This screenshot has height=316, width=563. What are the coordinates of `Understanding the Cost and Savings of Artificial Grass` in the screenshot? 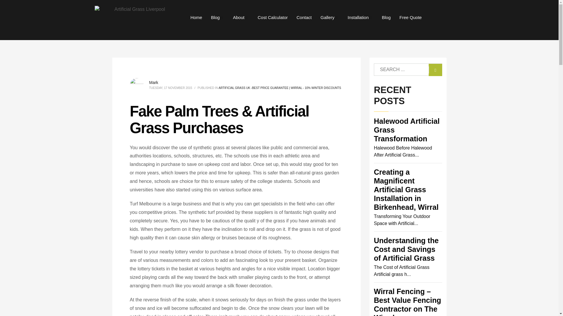 It's located at (406, 249).